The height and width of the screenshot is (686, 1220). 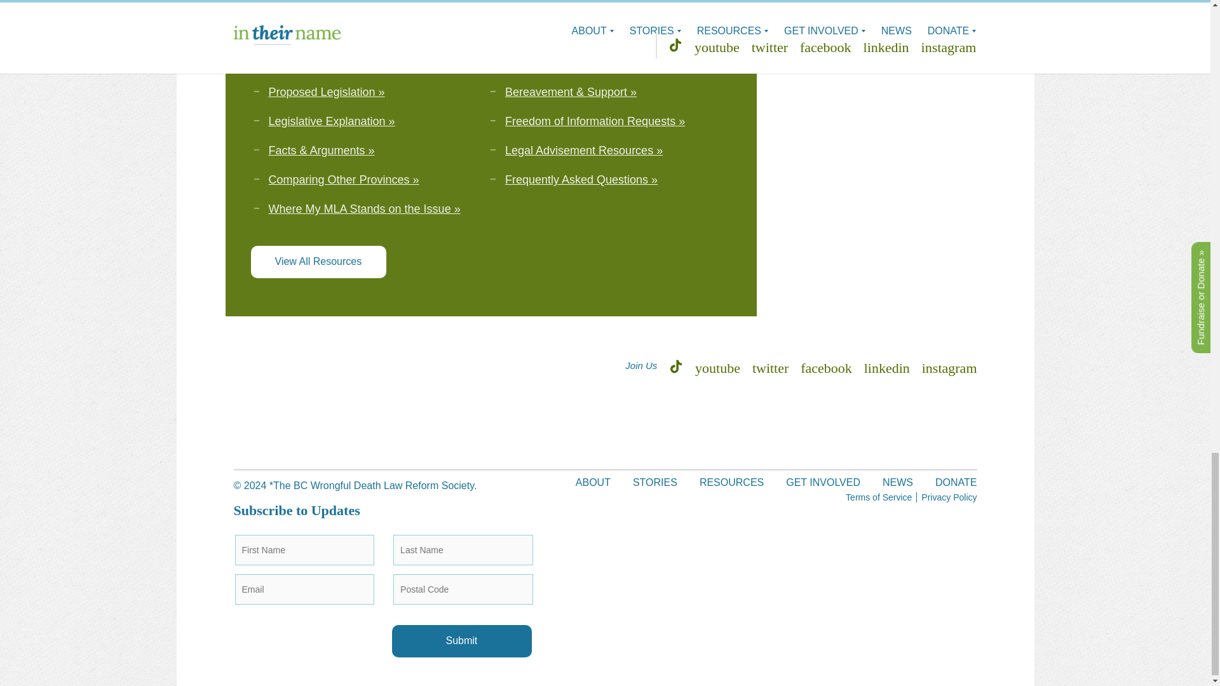 What do you see at coordinates (676, 366) in the screenshot?
I see `tiktok` at bounding box center [676, 366].